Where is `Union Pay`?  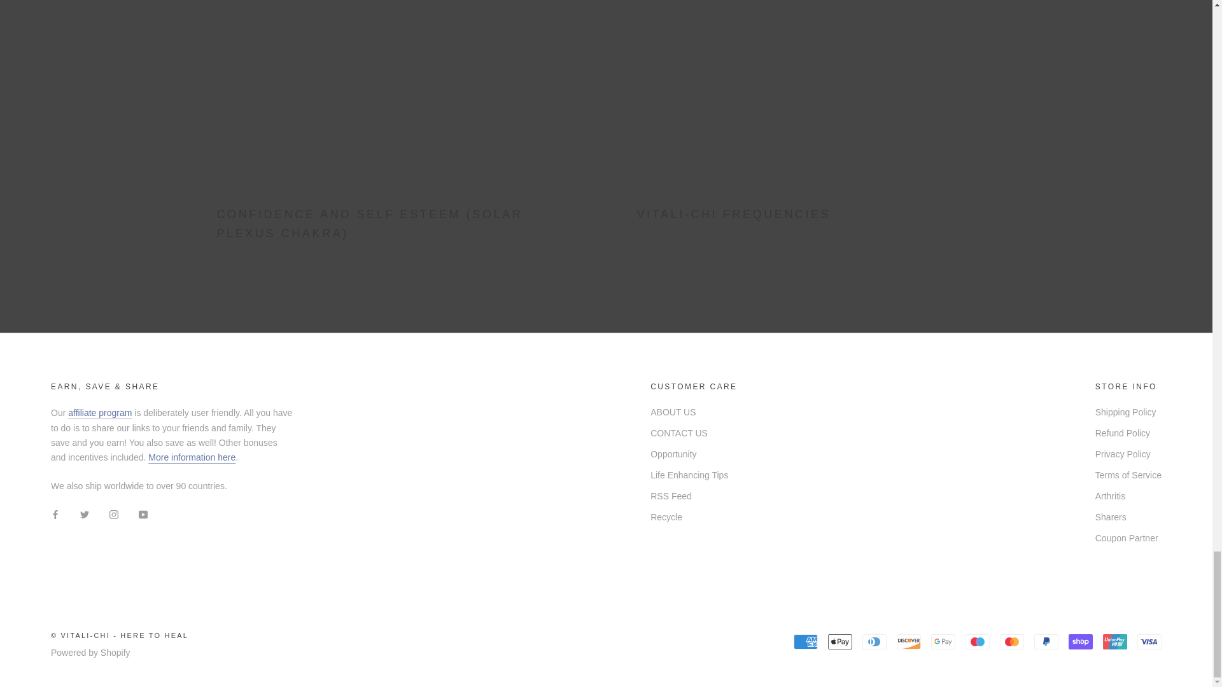
Union Pay is located at coordinates (1115, 641).